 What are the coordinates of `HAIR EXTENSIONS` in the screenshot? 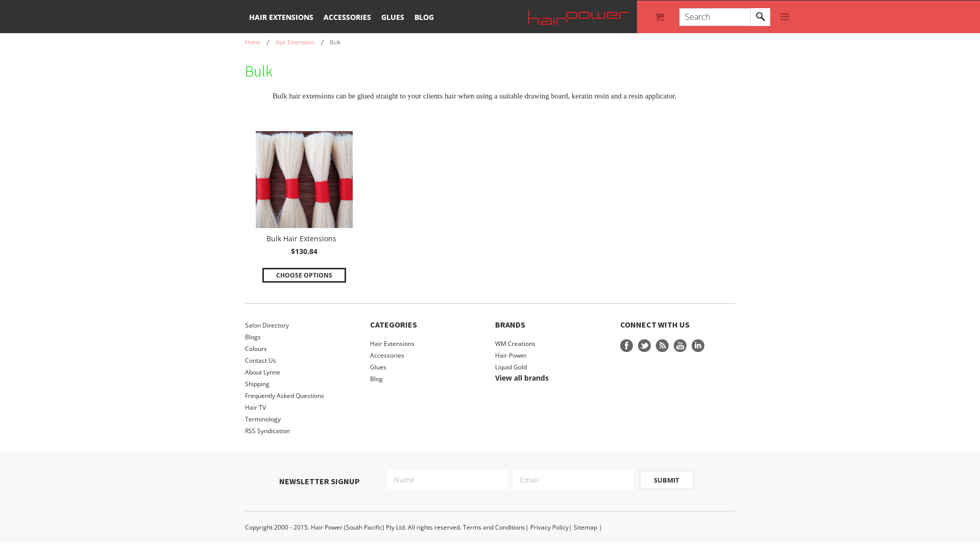 It's located at (281, 16).